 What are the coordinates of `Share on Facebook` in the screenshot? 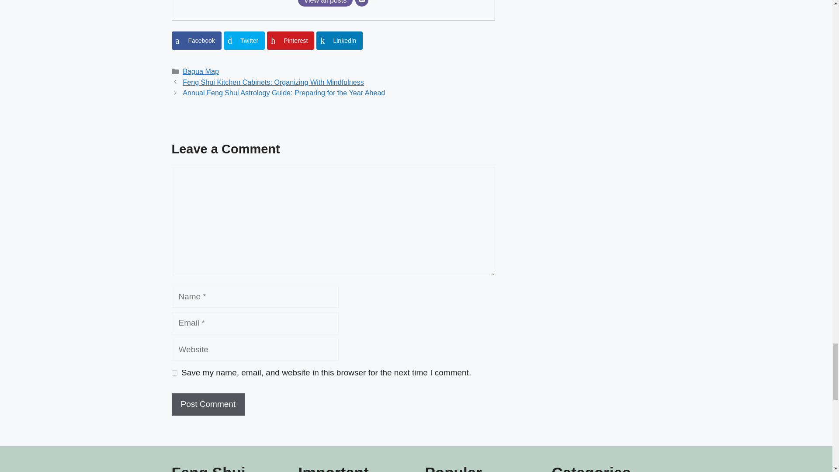 It's located at (196, 41).